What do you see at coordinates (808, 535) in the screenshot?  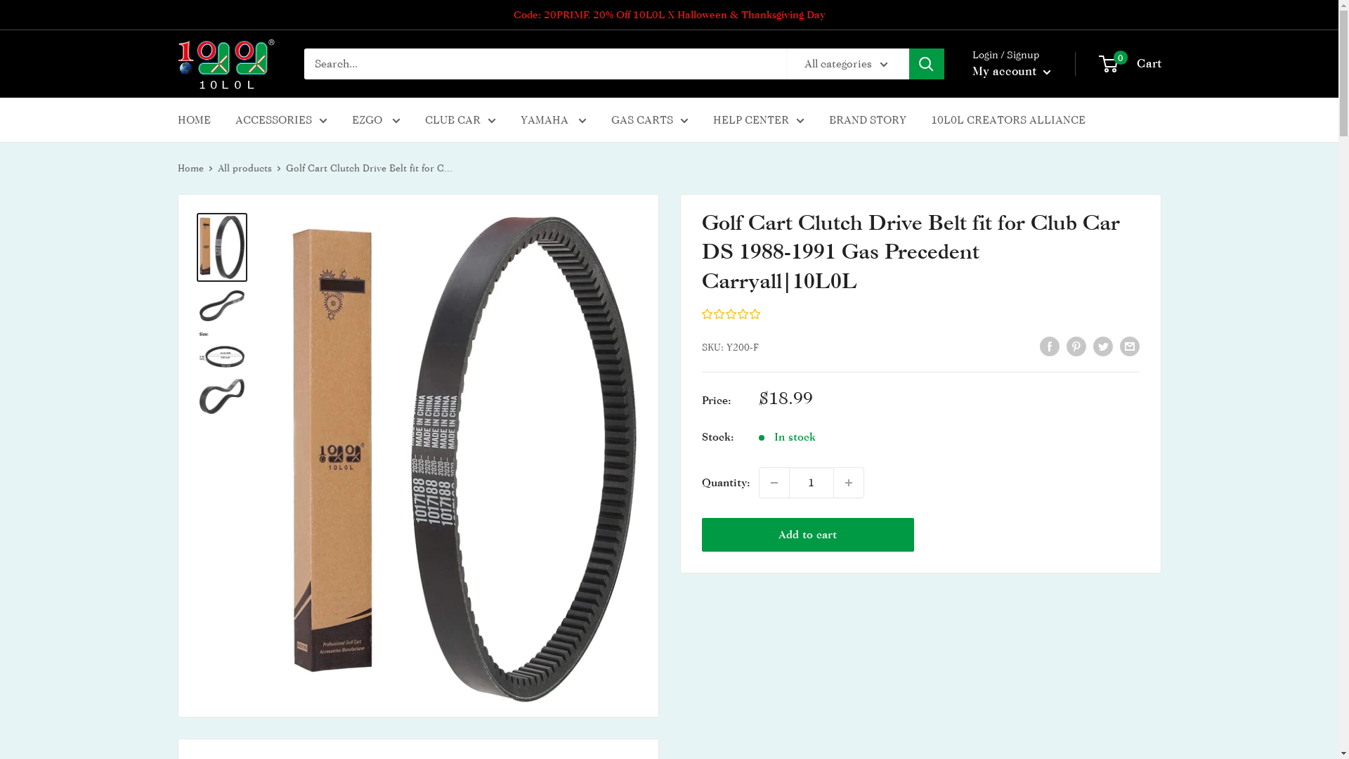 I see `Add to cart` at bounding box center [808, 535].